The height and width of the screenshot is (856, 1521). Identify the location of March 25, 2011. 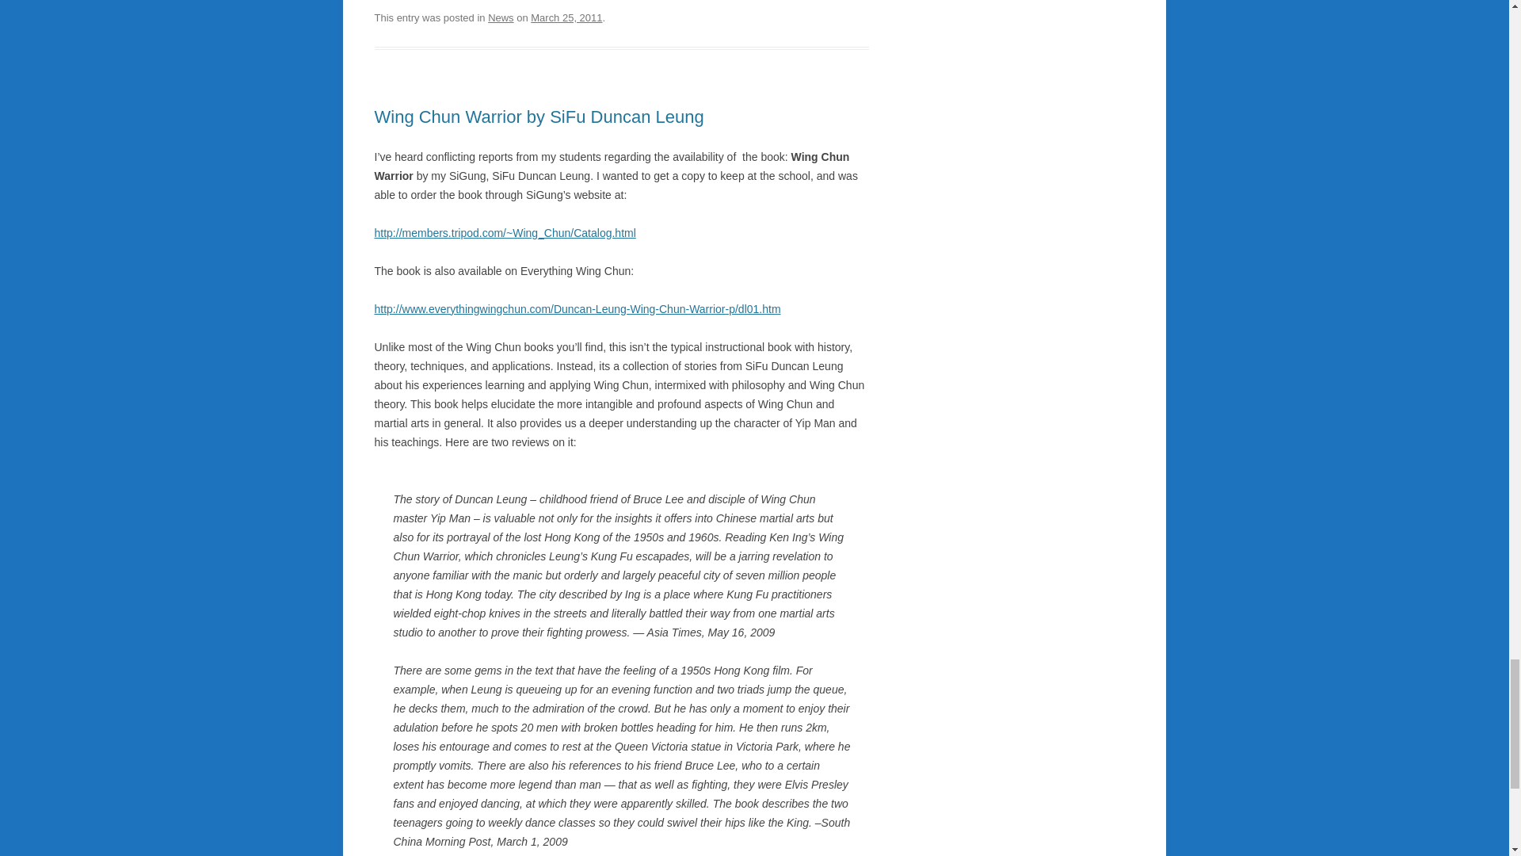
(566, 17).